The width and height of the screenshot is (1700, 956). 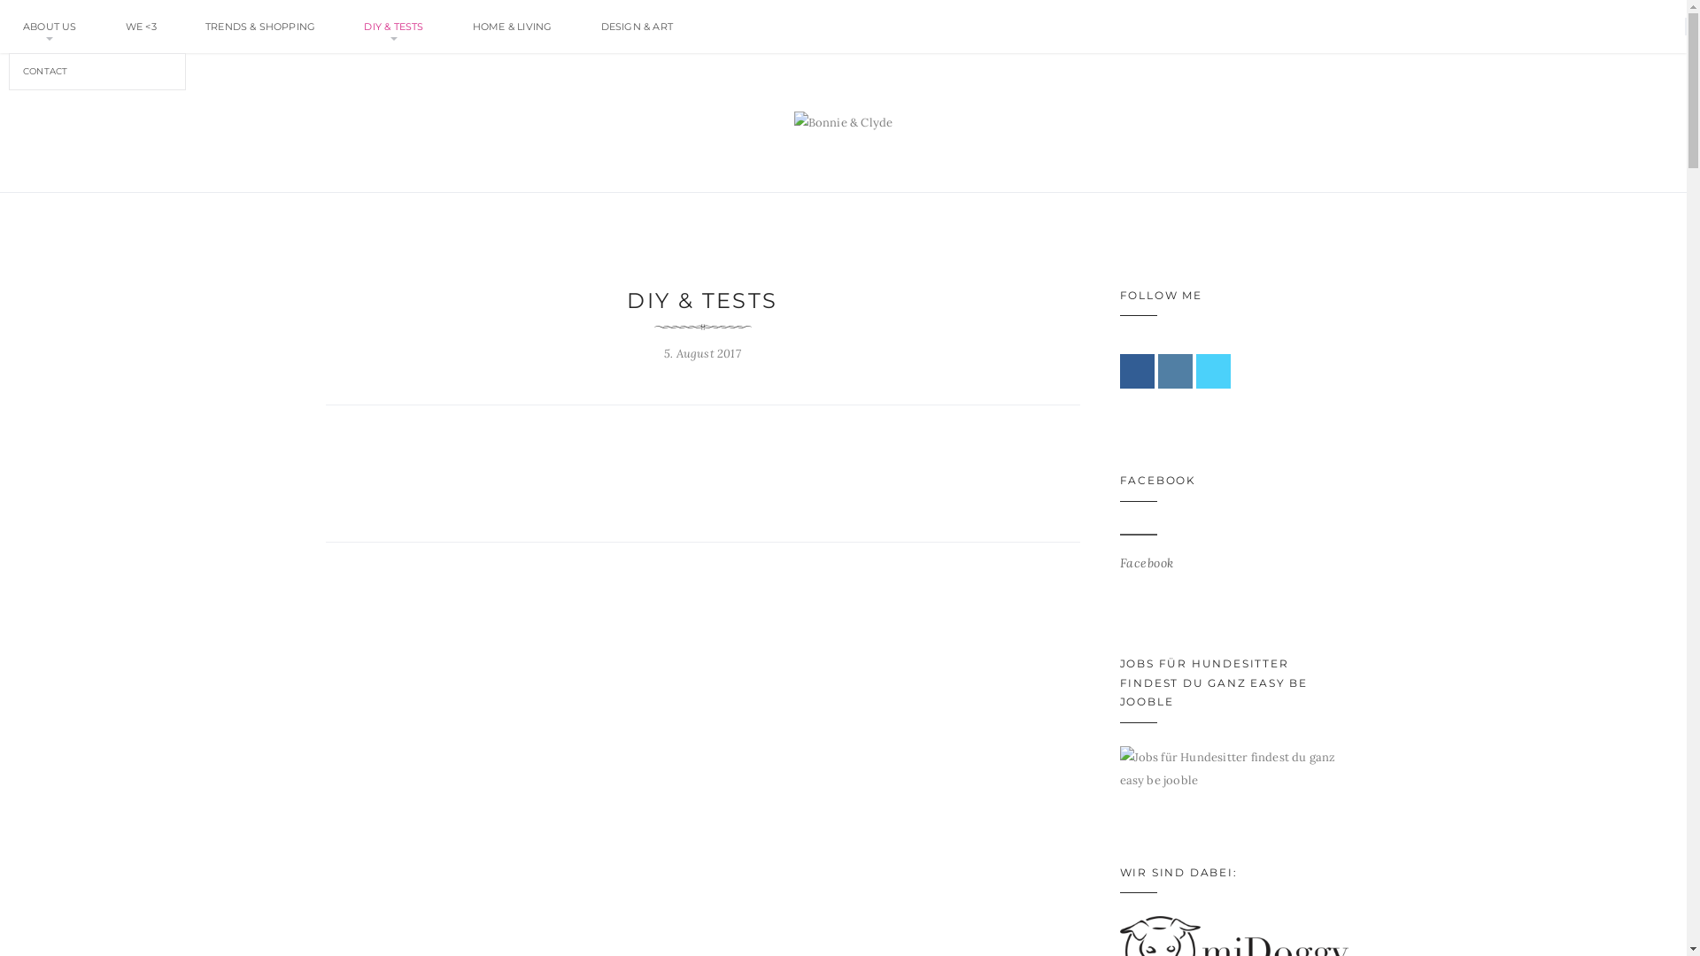 What do you see at coordinates (1146, 563) in the screenshot?
I see `Facebook` at bounding box center [1146, 563].